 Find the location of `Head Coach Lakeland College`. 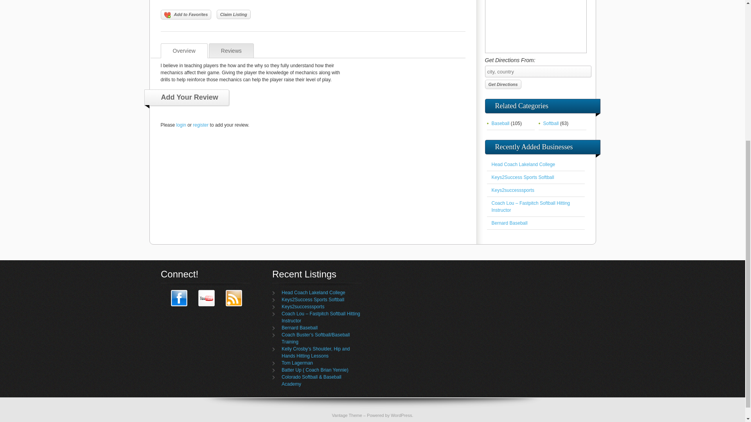

Head Coach Lakeland College is located at coordinates (523, 164).